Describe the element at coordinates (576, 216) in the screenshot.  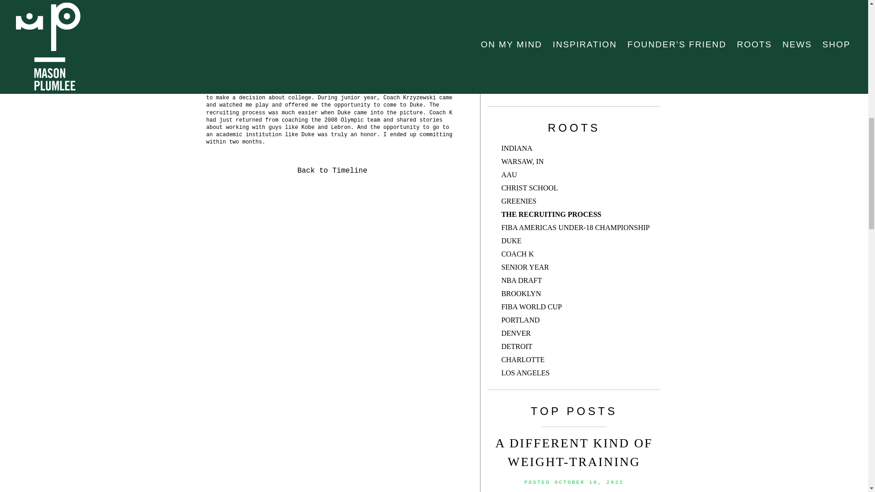
I see `FIBA AMERICAS UNDER-18 CHAMPIONSHIP` at that location.